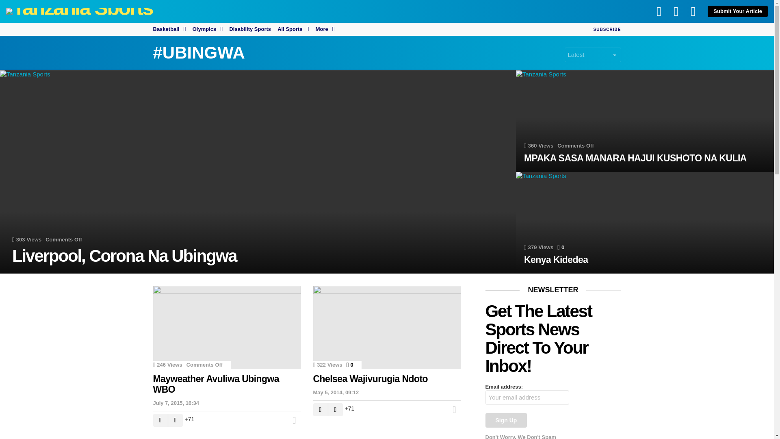  I want to click on Basketball, so click(169, 29).